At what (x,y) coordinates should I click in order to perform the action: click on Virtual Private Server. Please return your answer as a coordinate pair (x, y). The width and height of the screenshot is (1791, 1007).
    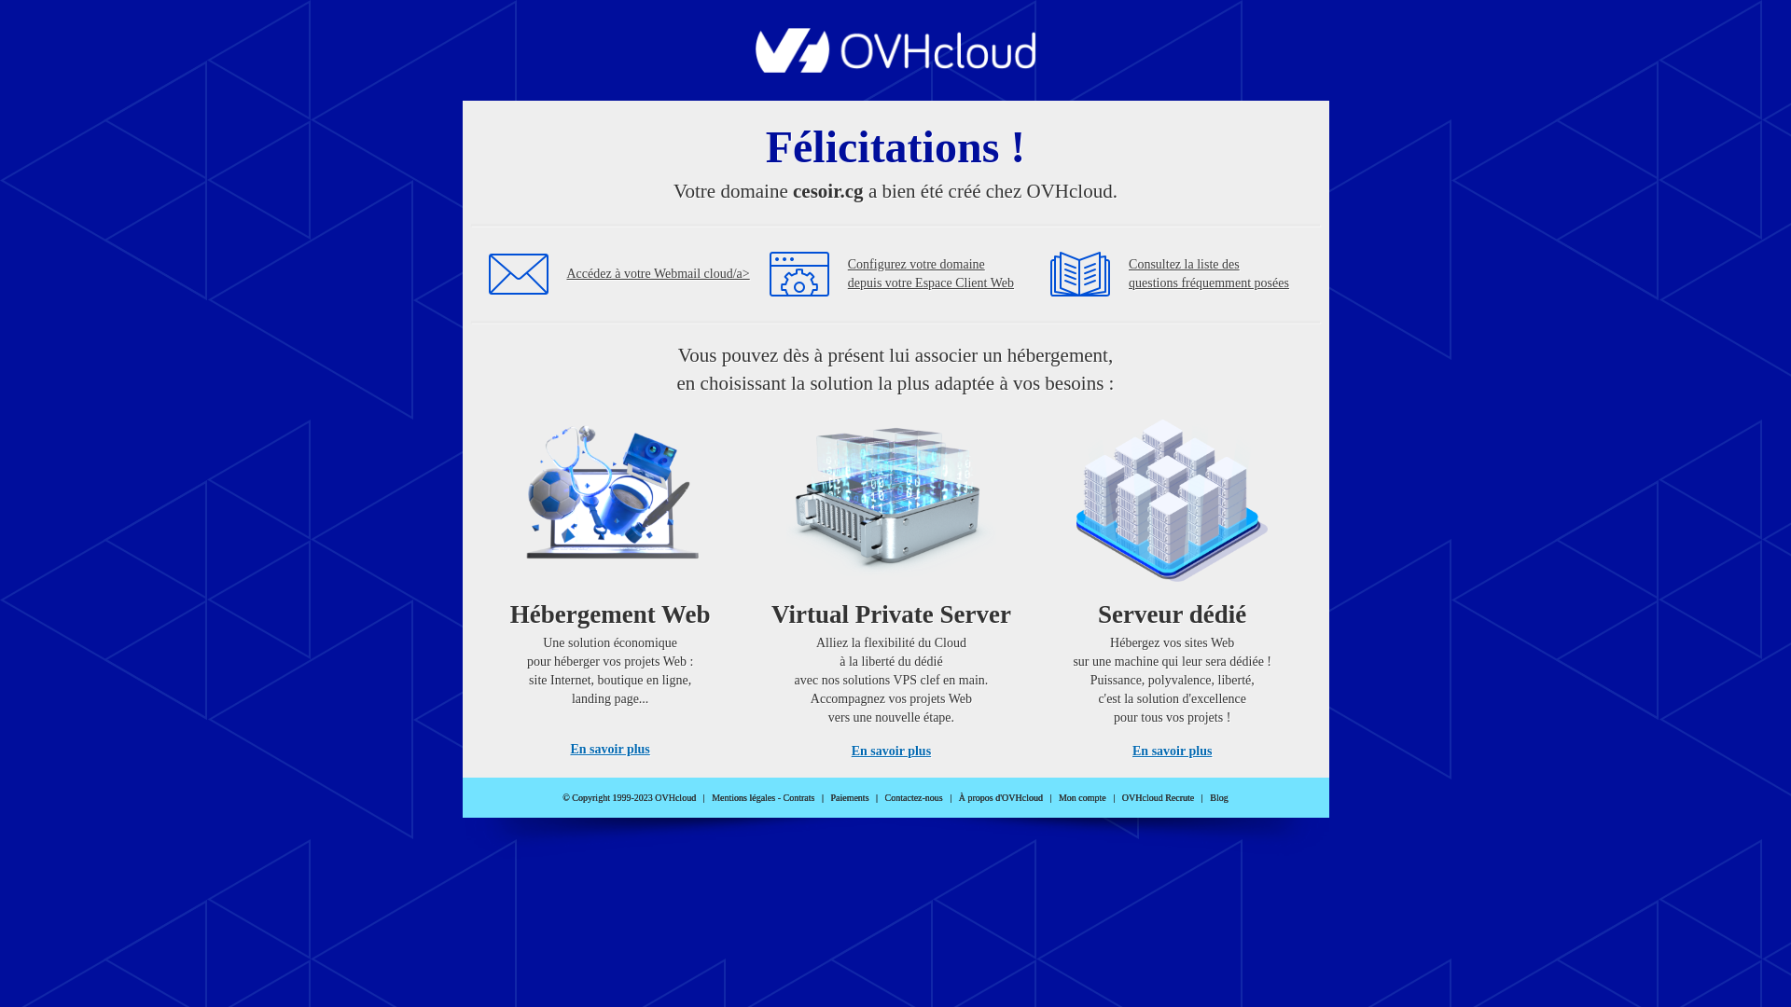
    Looking at the image, I should click on (891, 503).